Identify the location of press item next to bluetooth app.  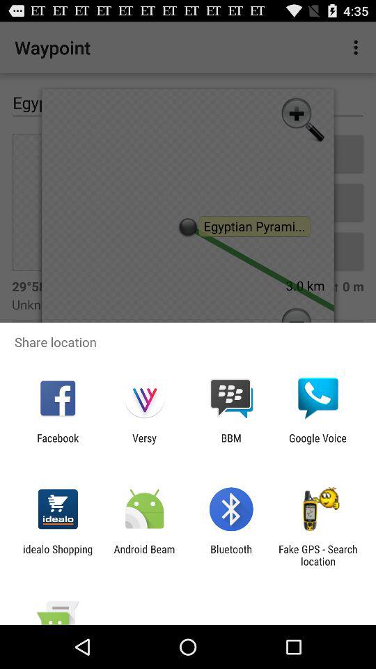
(144, 555).